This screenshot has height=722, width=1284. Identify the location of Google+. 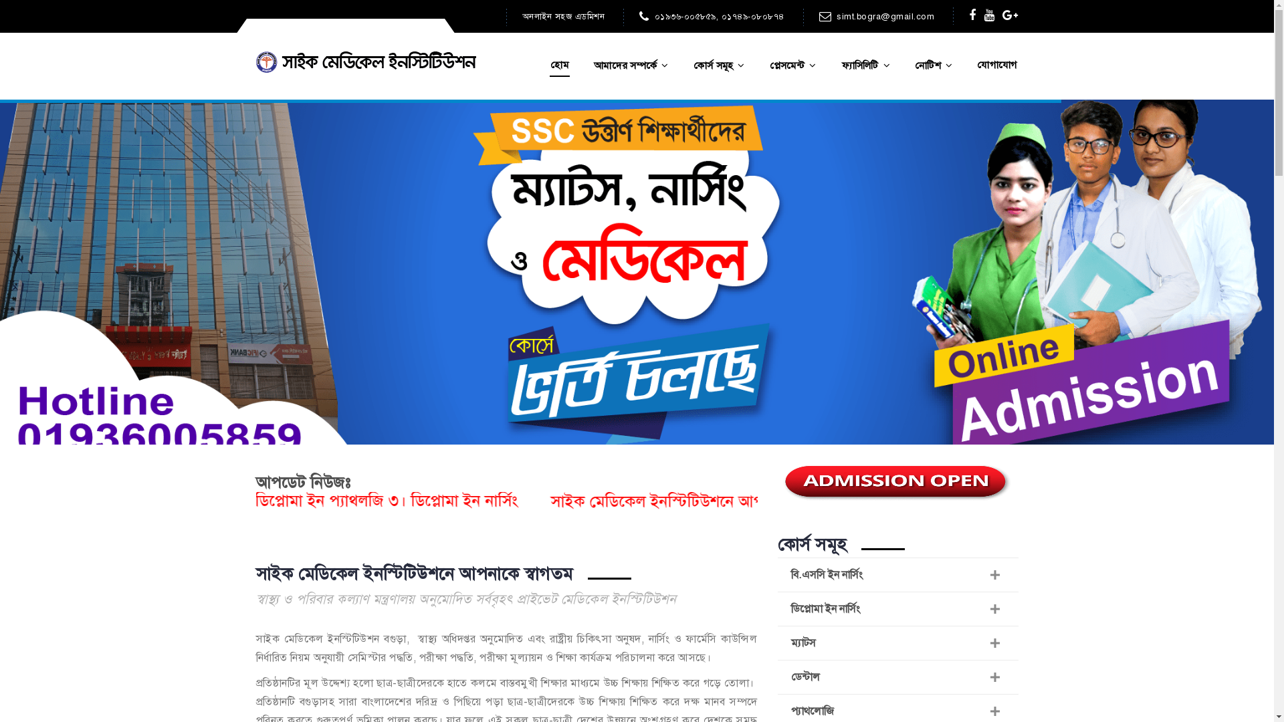
(1010, 15).